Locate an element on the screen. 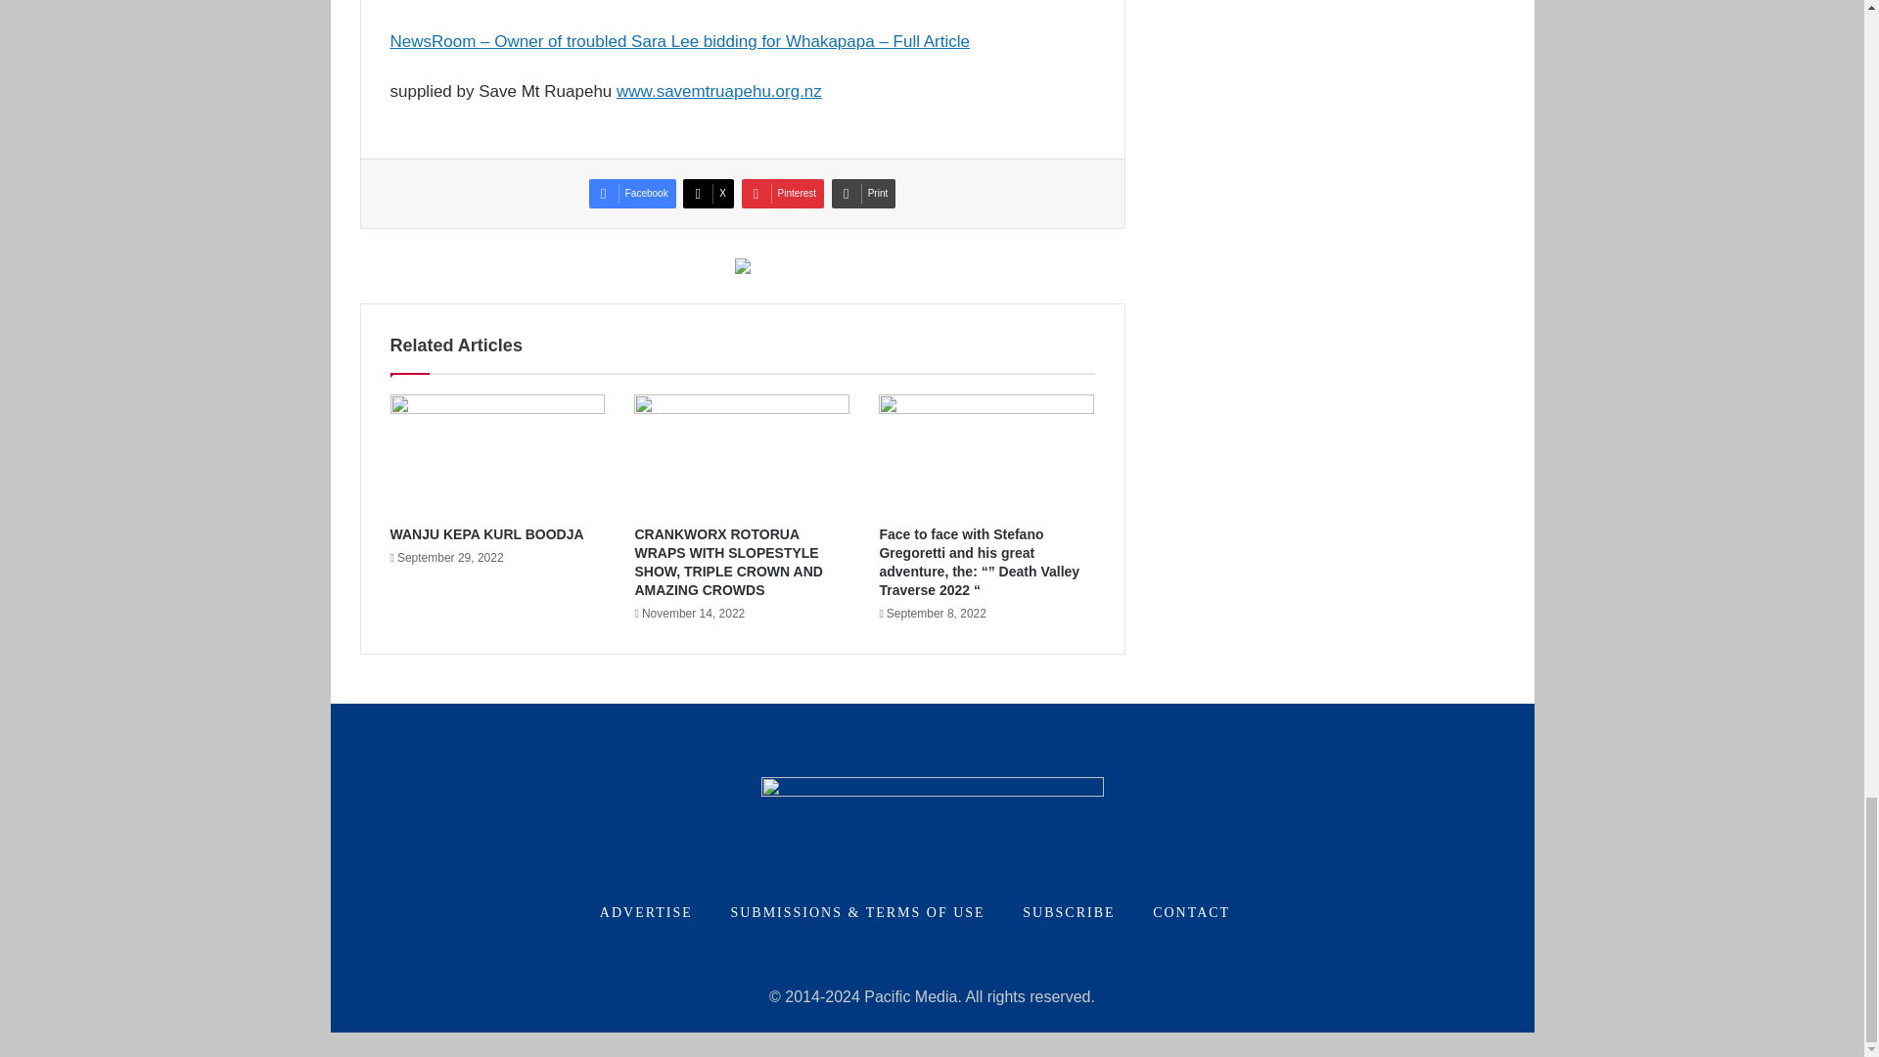  Print is located at coordinates (863, 193).